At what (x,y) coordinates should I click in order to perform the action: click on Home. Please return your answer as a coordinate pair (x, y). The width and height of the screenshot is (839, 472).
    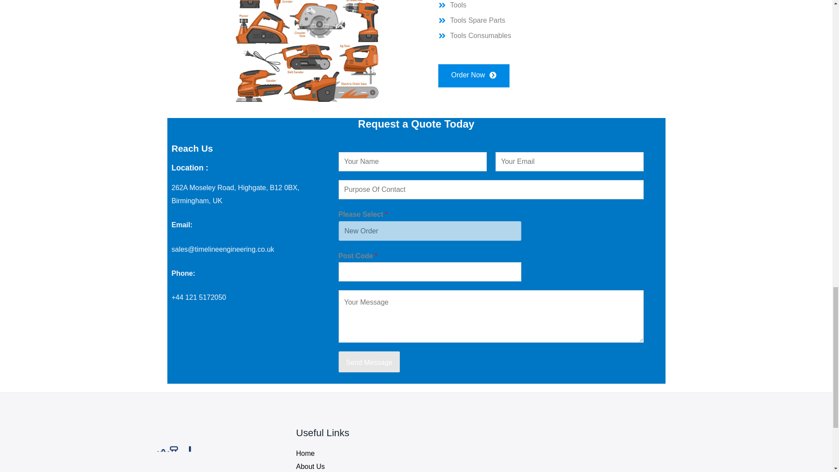
    Looking at the image, I should click on (305, 454).